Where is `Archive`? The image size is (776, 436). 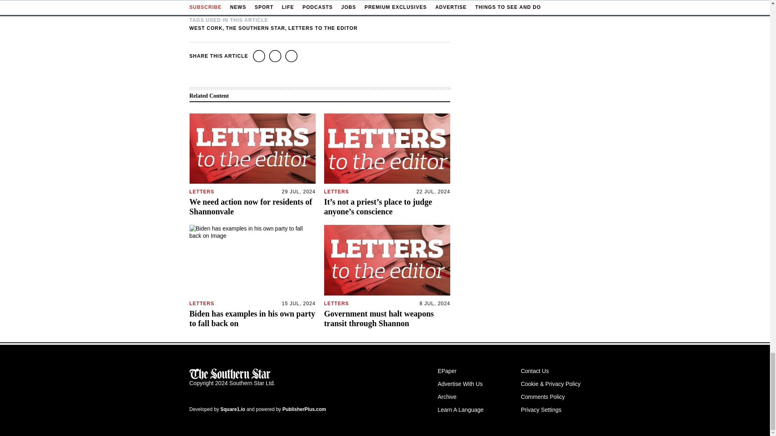
Archive is located at coordinates (447, 397).